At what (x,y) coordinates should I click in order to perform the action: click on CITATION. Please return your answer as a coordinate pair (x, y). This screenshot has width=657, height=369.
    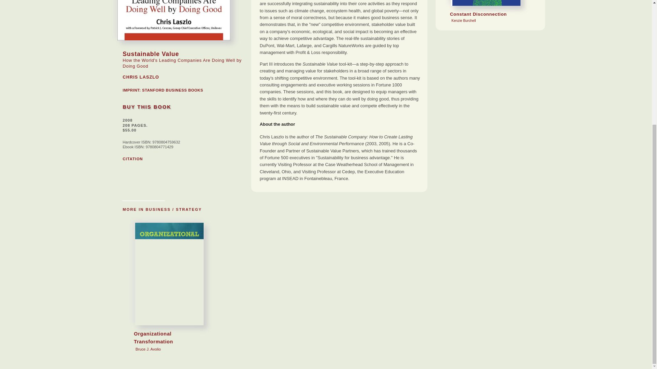
    Looking at the image, I should click on (132, 159).